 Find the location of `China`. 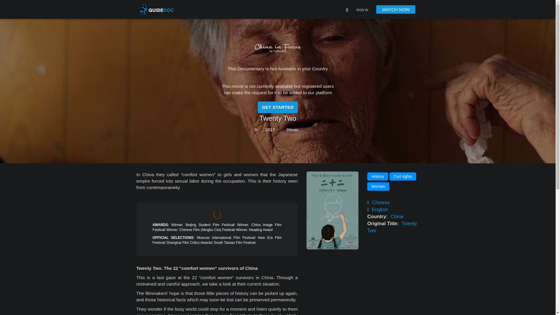

China is located at coordinates (397, 216).